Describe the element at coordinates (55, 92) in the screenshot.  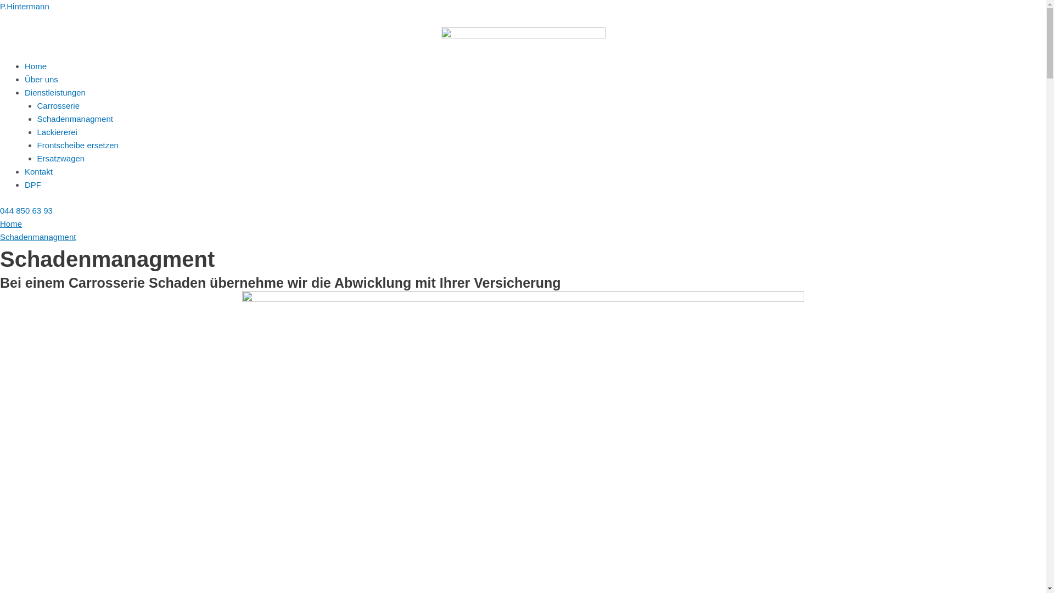
I see `Dienstleistungen` at that location.